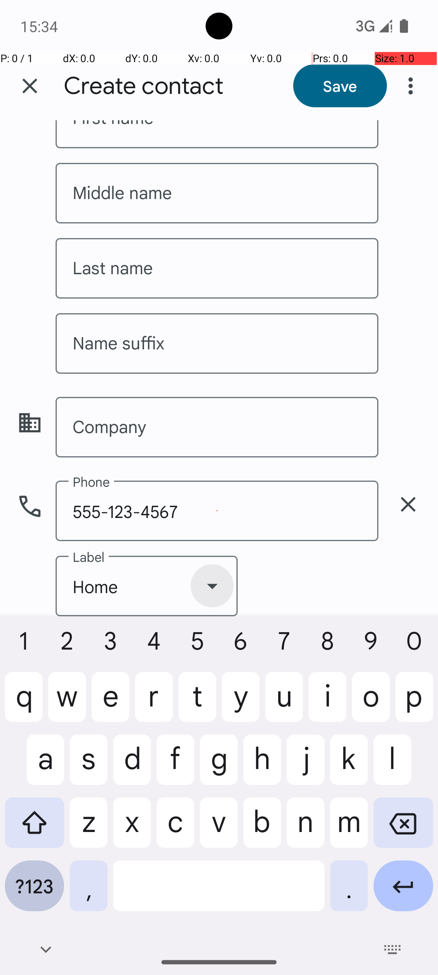 This screenshot has height=975, width=438. I want to click on t, so click(197, 703).